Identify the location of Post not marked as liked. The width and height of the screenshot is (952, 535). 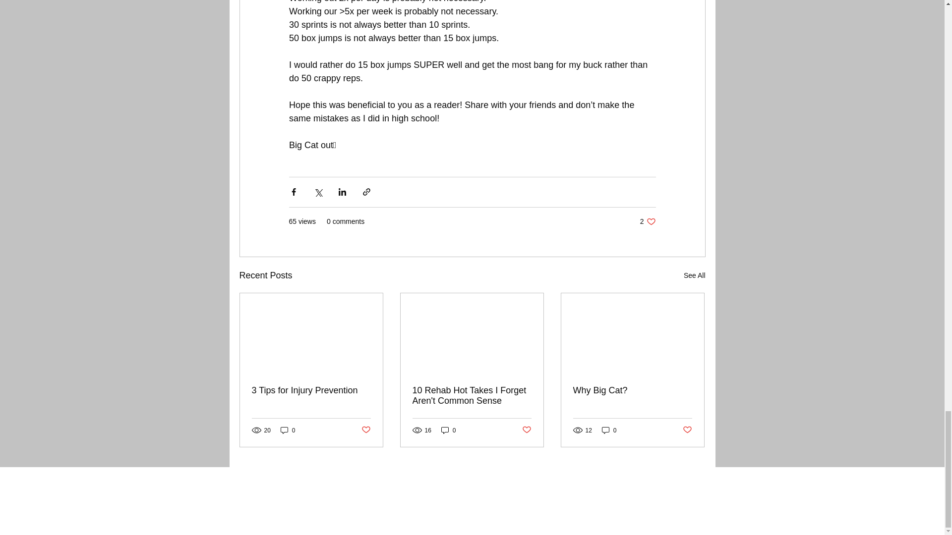
(632, 390).